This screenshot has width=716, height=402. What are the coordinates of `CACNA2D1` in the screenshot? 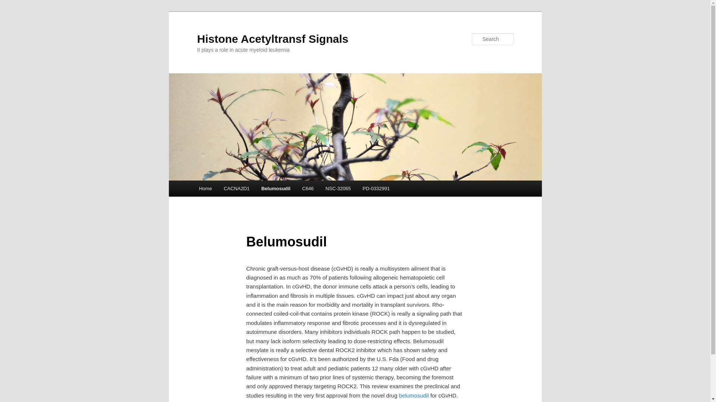 It's located at (236, 188).